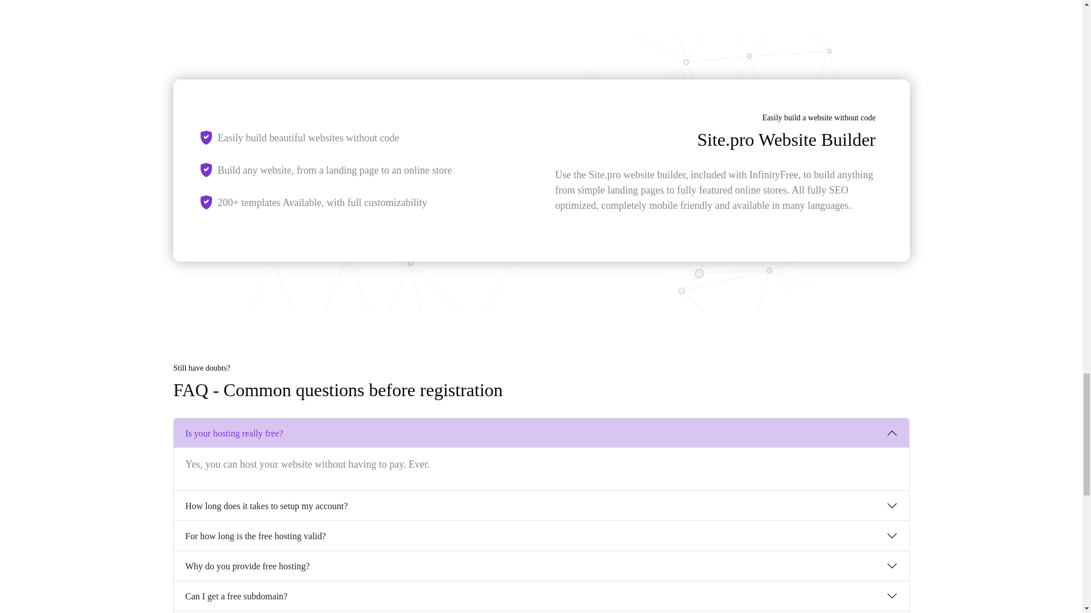 This screenshot has height=613, width=1091. I want to click on For how long is the free hosting valid?, so click(541, 536).